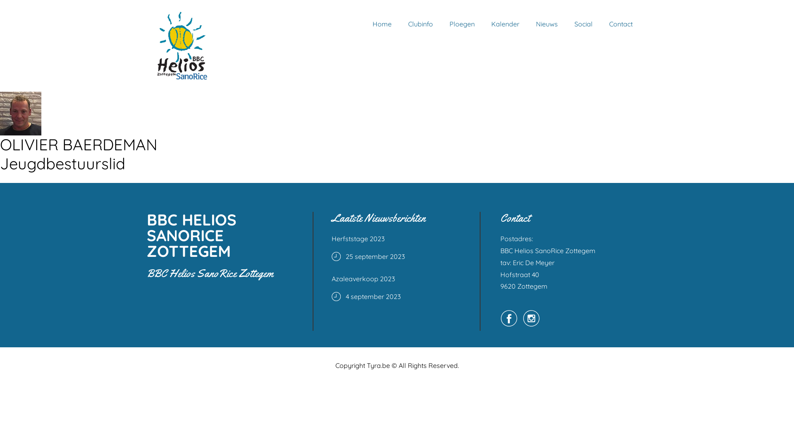 The image size is (794, 446). I want to click on Contact, so click(621, 24).